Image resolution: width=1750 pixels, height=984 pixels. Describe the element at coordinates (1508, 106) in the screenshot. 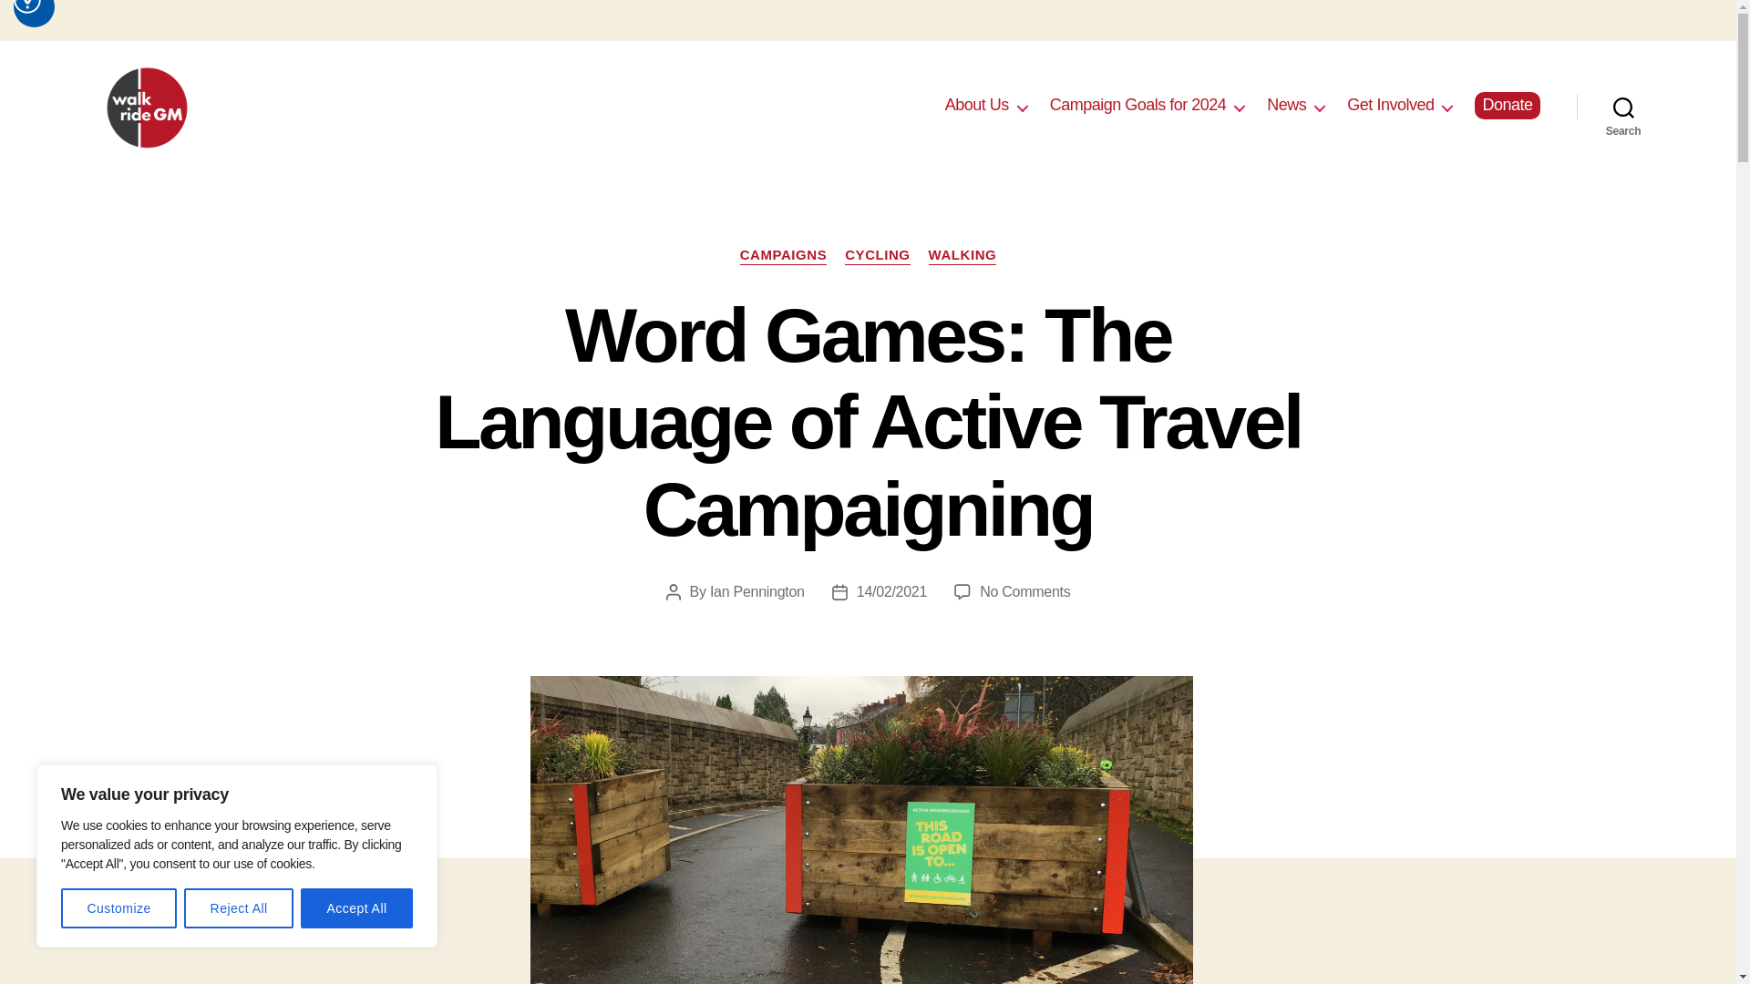

I see `Donate` at that location.